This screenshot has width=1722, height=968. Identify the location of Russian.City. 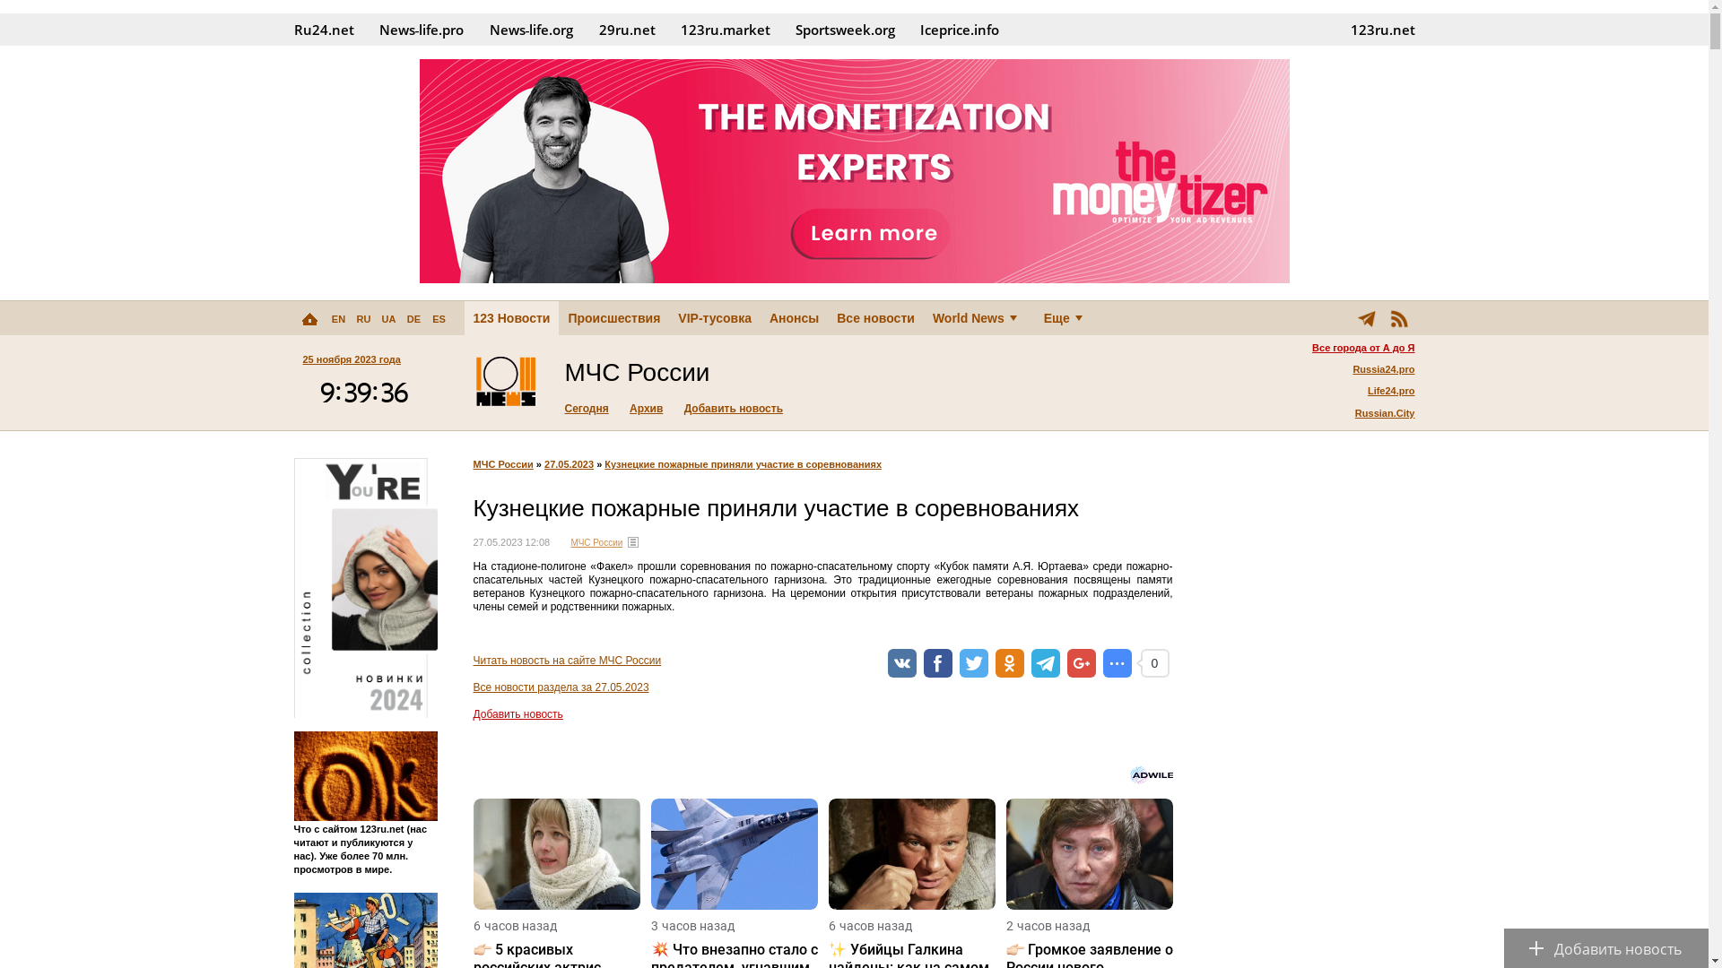
(1363, 172).